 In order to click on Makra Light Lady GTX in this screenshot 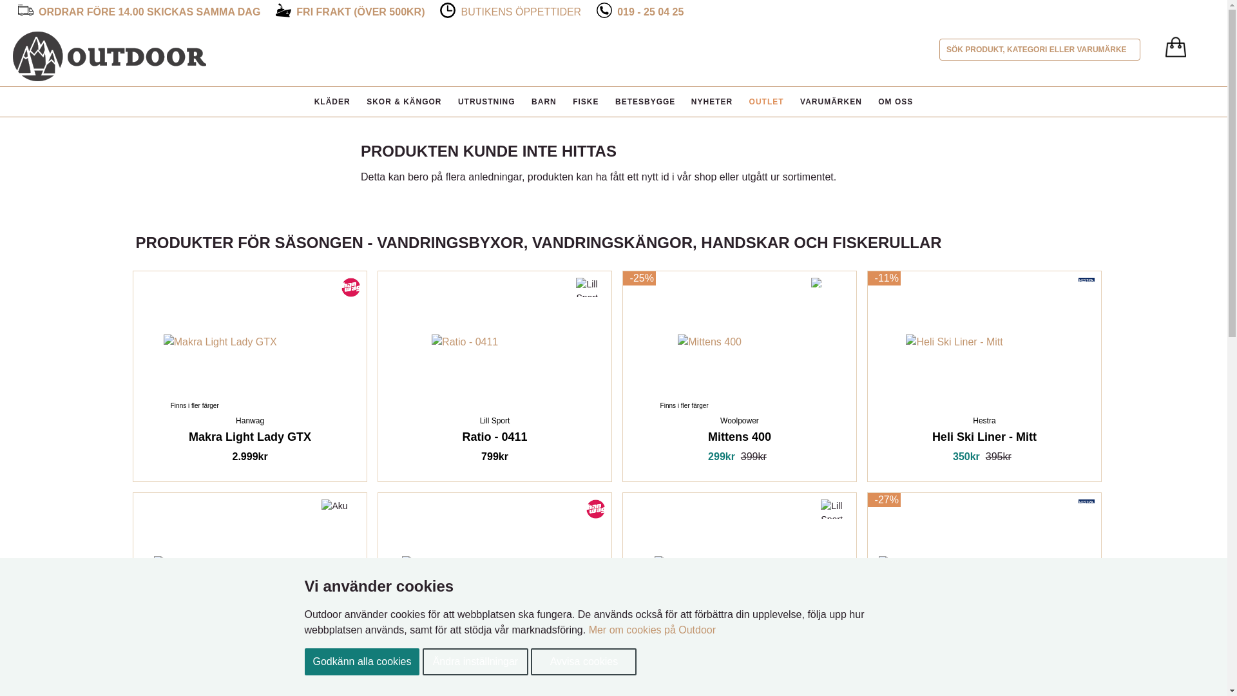, I will do `click(220, 342)`.